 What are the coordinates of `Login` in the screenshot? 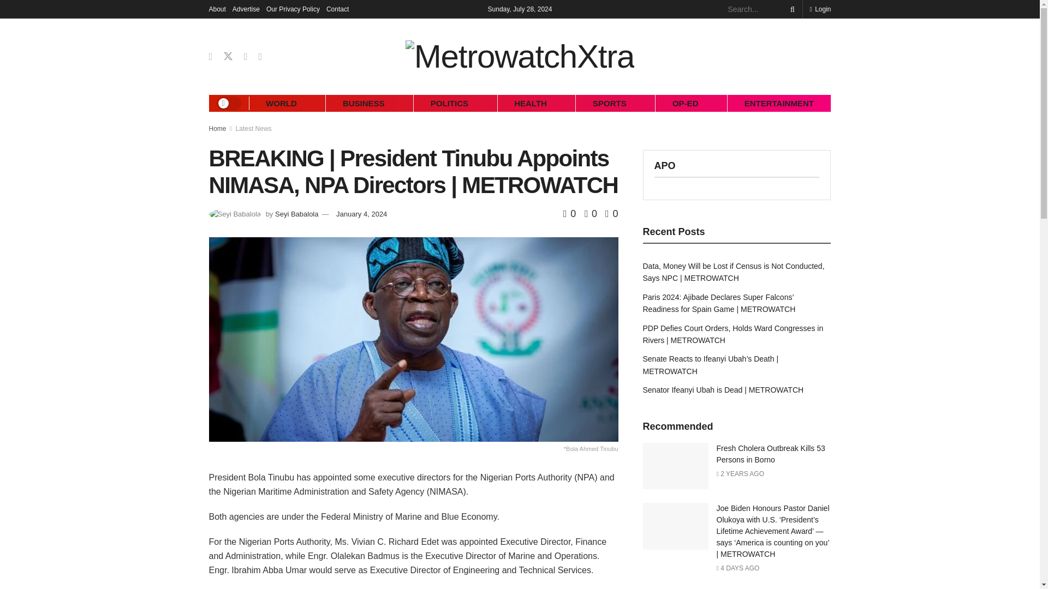 It's located at (820, 9).